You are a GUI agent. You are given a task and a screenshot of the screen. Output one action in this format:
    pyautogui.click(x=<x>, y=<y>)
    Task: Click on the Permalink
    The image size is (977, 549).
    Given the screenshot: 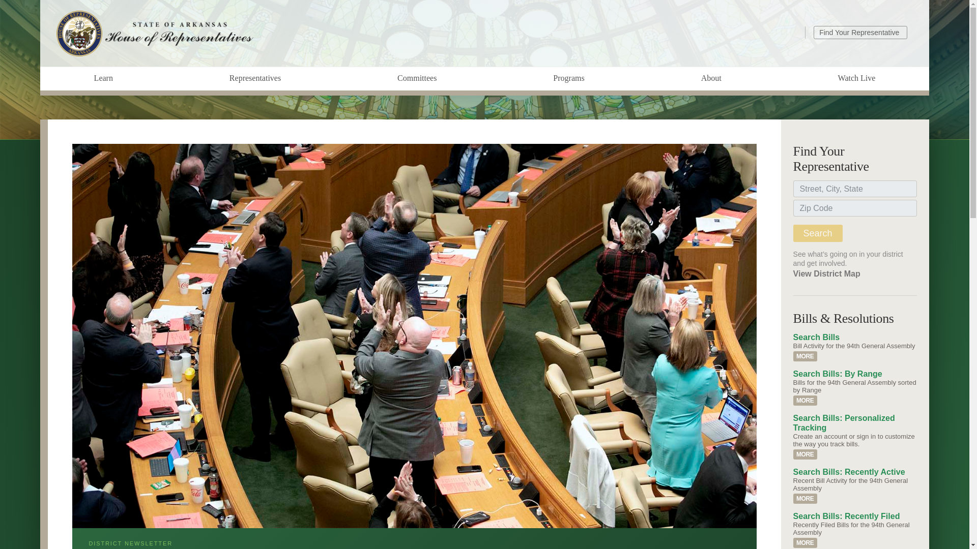 What is the action you would take?
    pyautogui.click(x=805, y=498)
    